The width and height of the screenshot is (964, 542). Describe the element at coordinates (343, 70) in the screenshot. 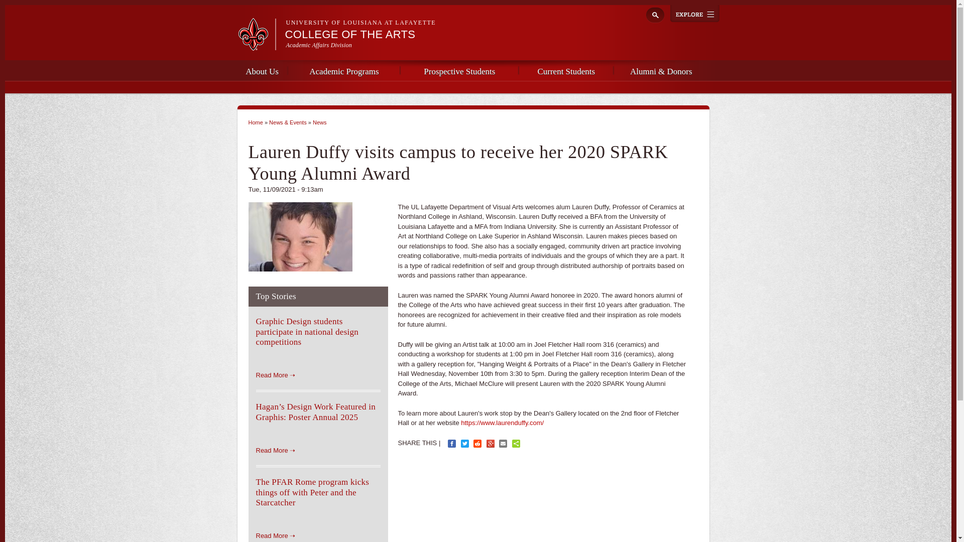

I see `Academic Programs` at that location.